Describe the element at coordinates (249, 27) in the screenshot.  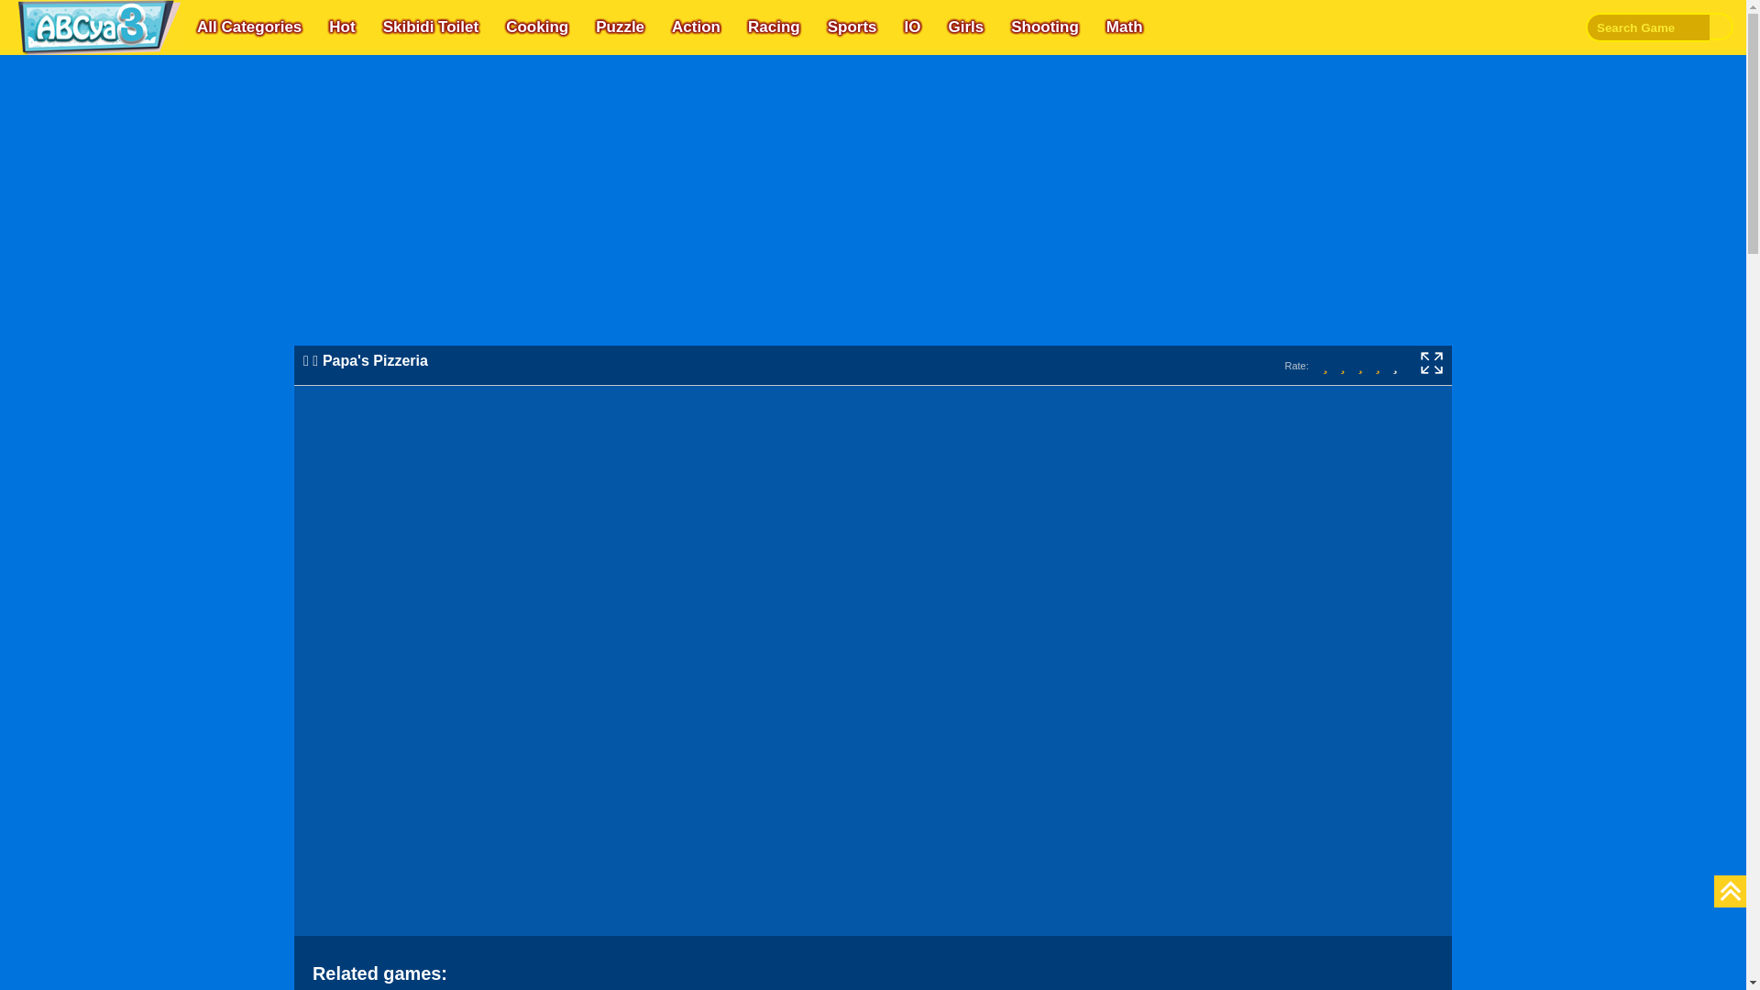
I see `All Cateogries` at that location.